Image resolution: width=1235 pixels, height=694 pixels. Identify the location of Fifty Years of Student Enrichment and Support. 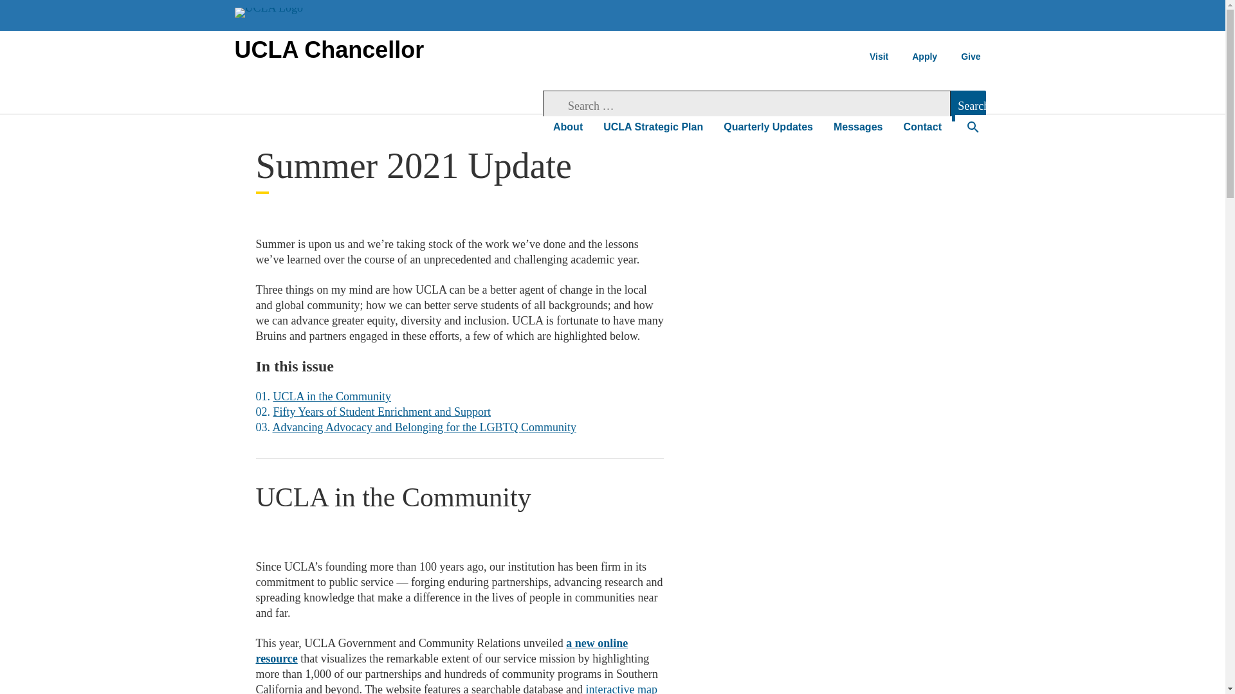
(381, 411).